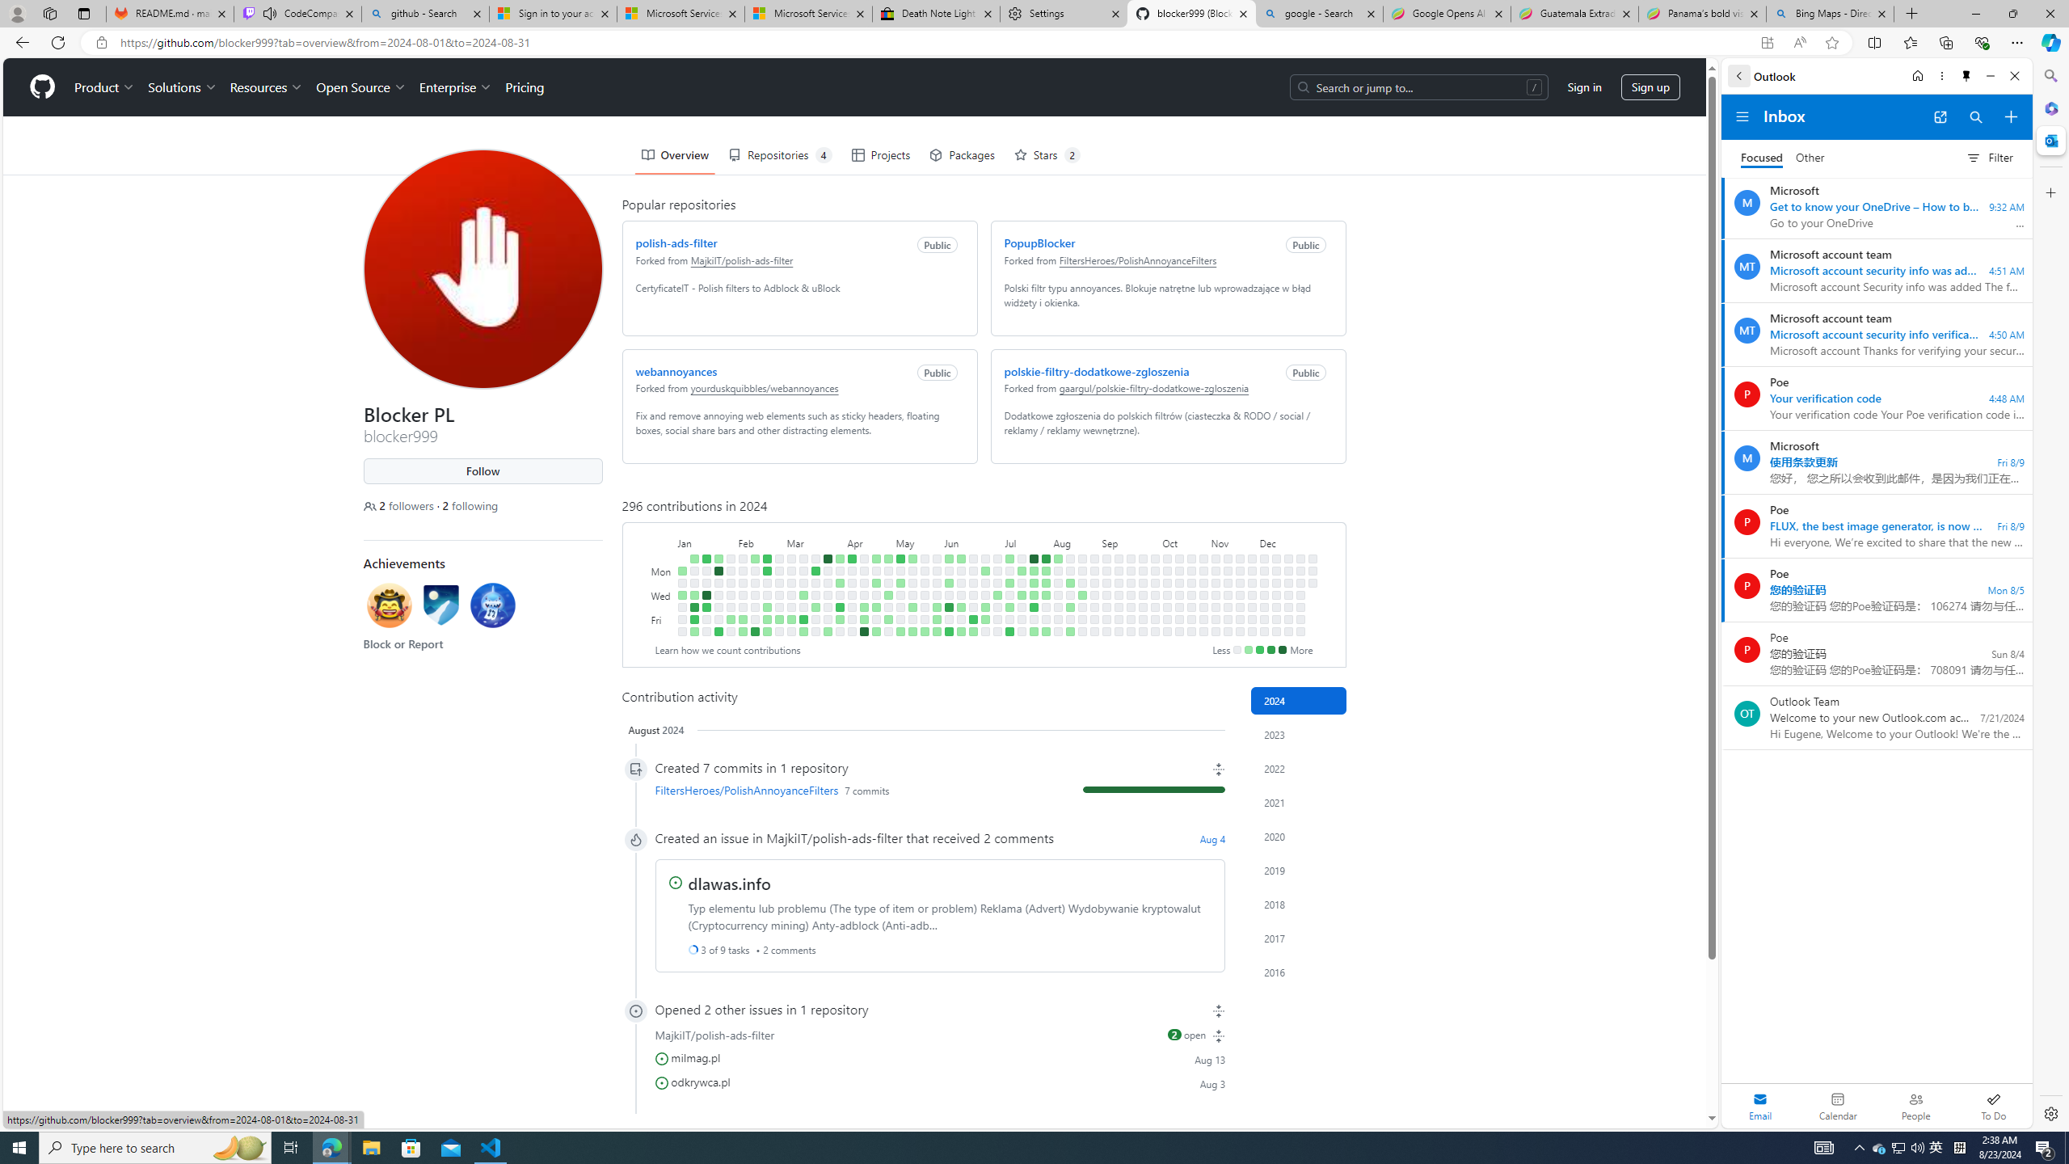 Image resolution: width=2069 pixels, height=1164 pixels. Describe the element at coordinates (1143, 607) in the screenshot. I see `No contributions on September 26th.` at that location.